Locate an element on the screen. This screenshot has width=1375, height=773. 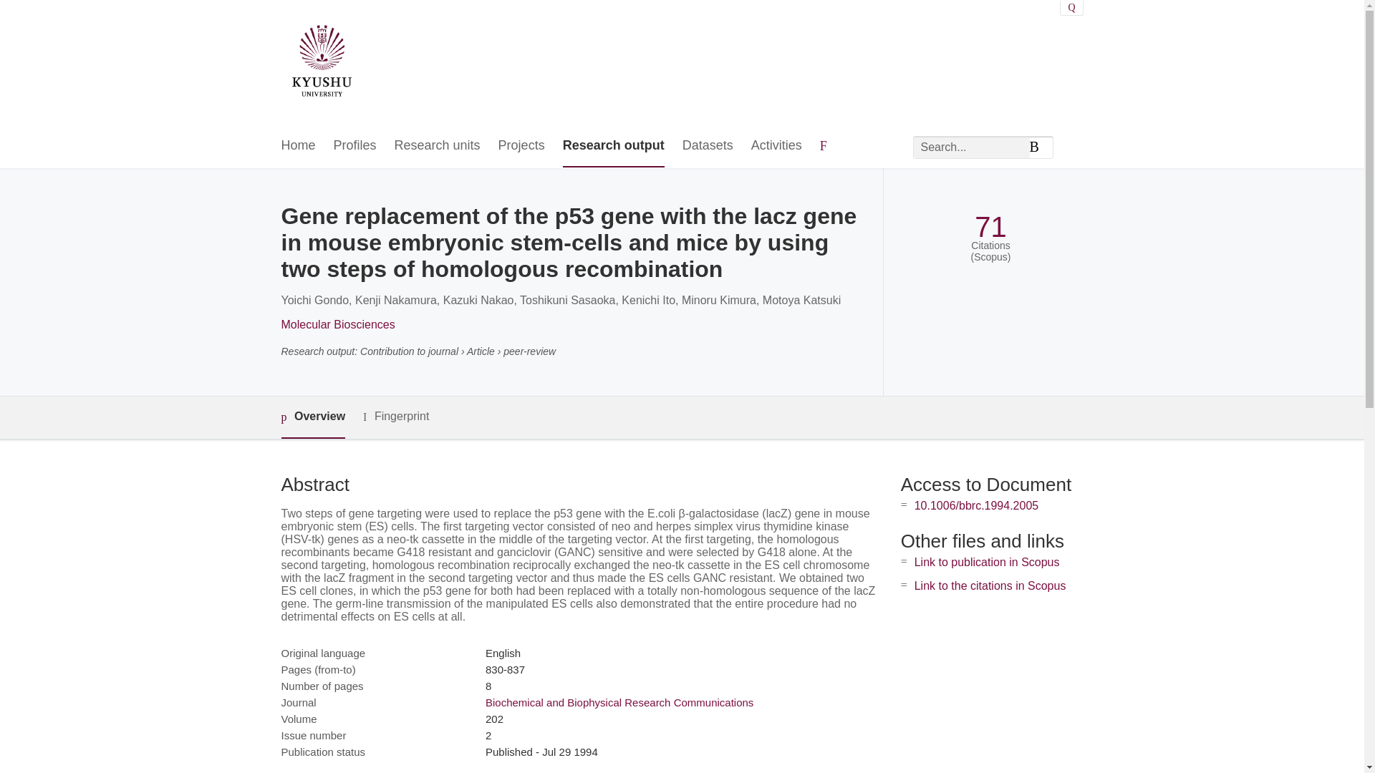
Profiles is located at coordinates (355, 146).